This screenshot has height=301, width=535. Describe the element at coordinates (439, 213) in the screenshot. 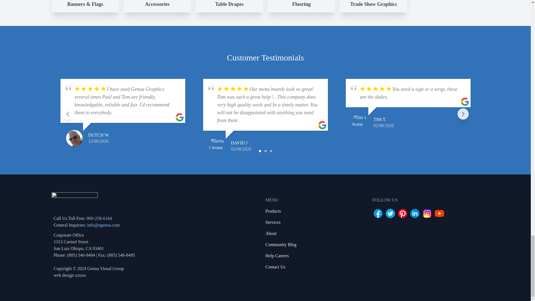

I see `Follow on Youtube` at that location.